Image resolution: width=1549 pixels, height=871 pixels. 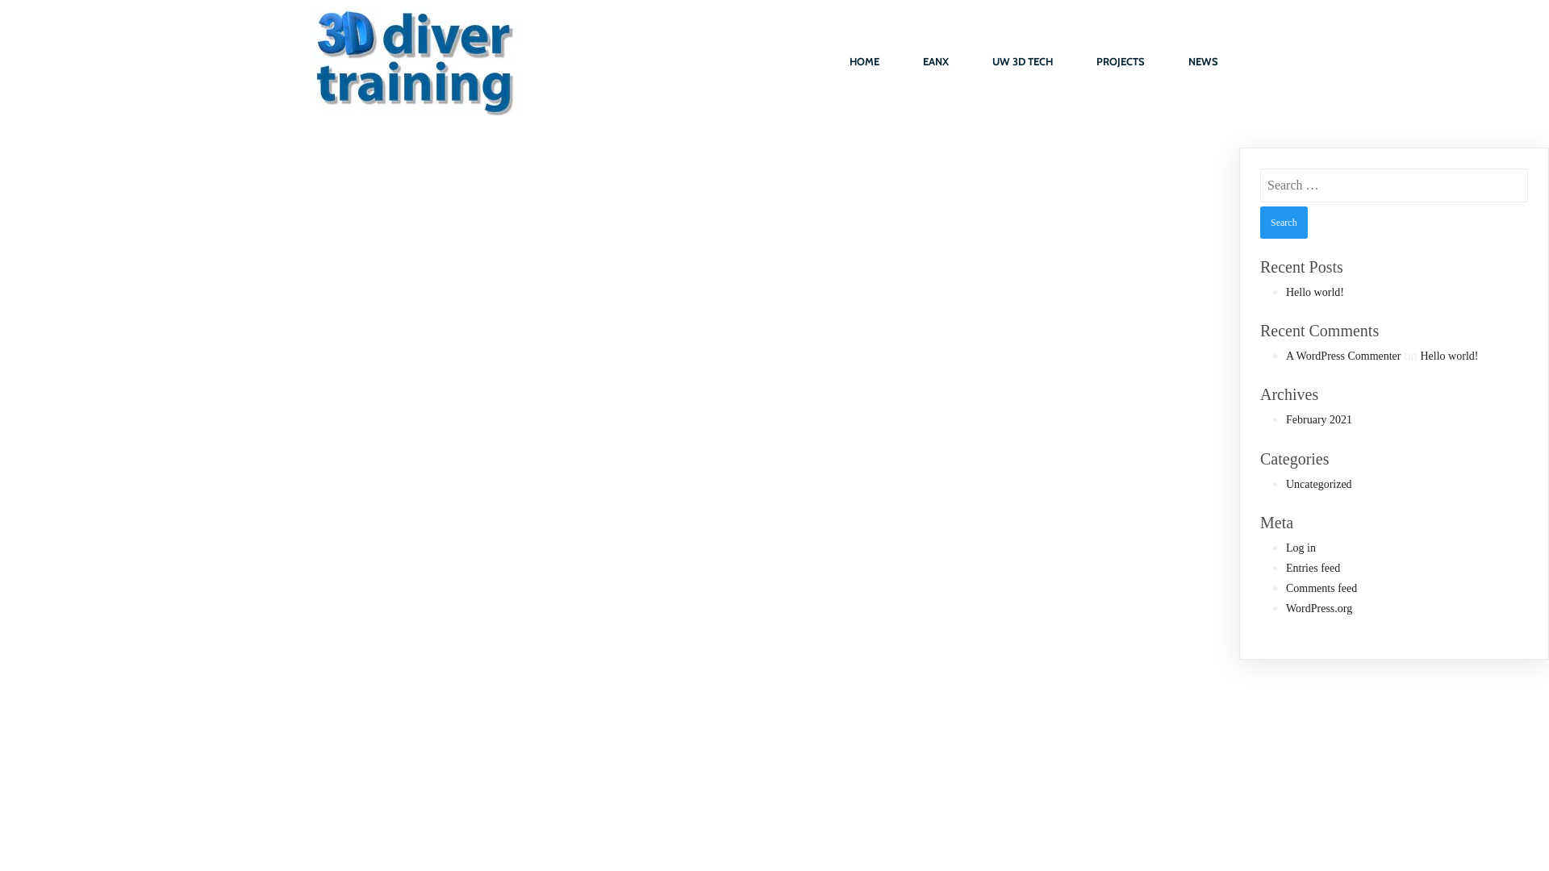 What do you see at coordinates (1319, 484) in the screenshot?
I see `Uncategorized` at bounding box center [1319, 484].